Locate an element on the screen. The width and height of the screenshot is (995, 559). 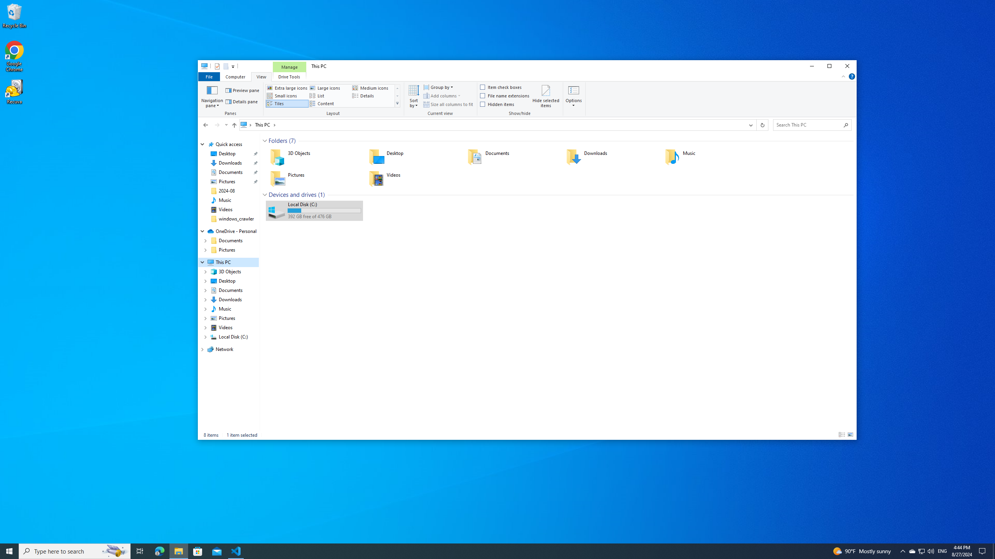
Refresh "This PC" (F5) is located at coordinates (762, 125).